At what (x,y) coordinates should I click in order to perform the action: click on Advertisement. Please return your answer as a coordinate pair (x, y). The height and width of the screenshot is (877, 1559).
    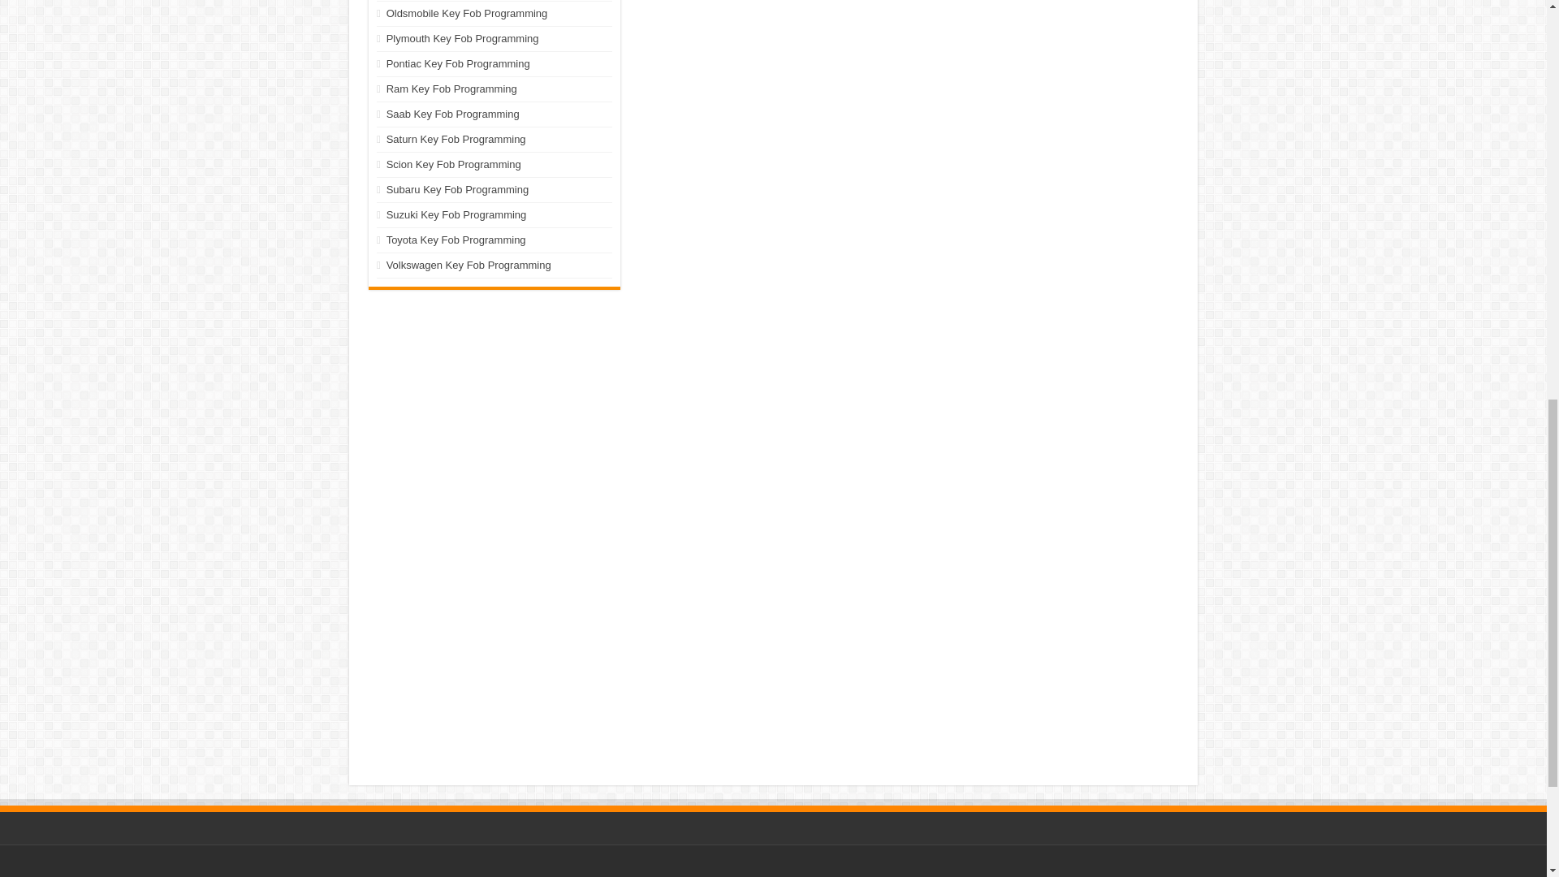
    Looking at the image, I should click on (772, 871).